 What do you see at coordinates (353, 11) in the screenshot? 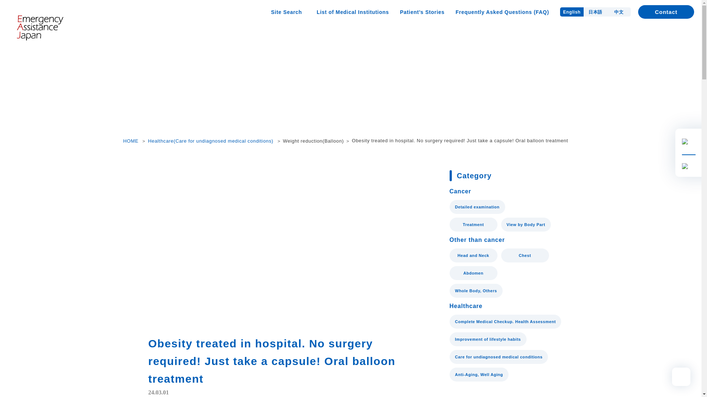
I see `List of Medical Institutions` at bounding box center [353, 11].